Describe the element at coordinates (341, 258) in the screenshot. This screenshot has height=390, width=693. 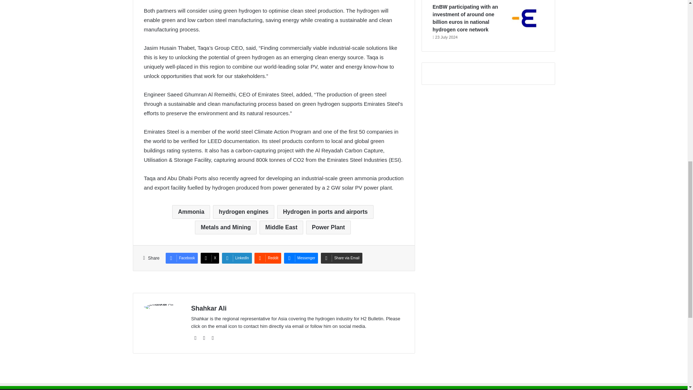
I see `Share via Email` at that location.